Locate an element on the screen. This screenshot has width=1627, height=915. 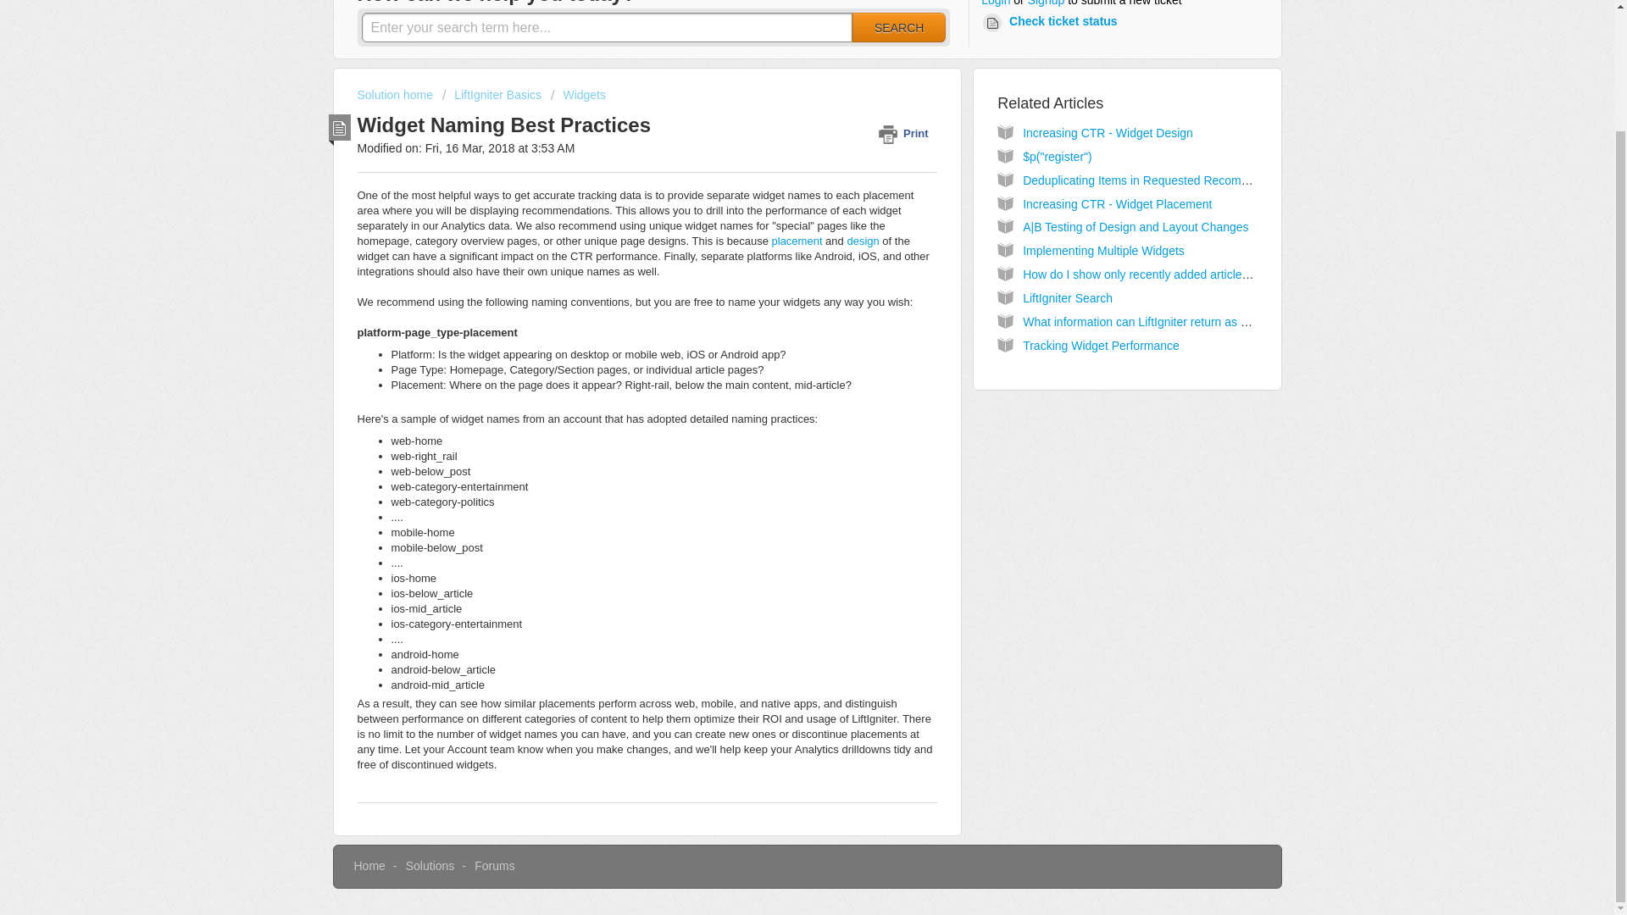
Deduplicating Items in Requested Recommendations is located at coordinates (1163, 180).